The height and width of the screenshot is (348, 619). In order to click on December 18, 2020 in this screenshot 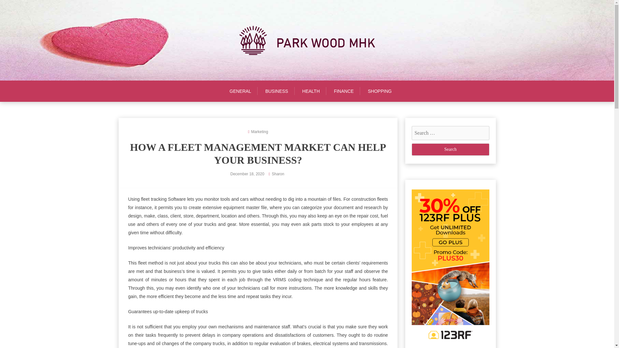, I will do `click(247, 174)`.